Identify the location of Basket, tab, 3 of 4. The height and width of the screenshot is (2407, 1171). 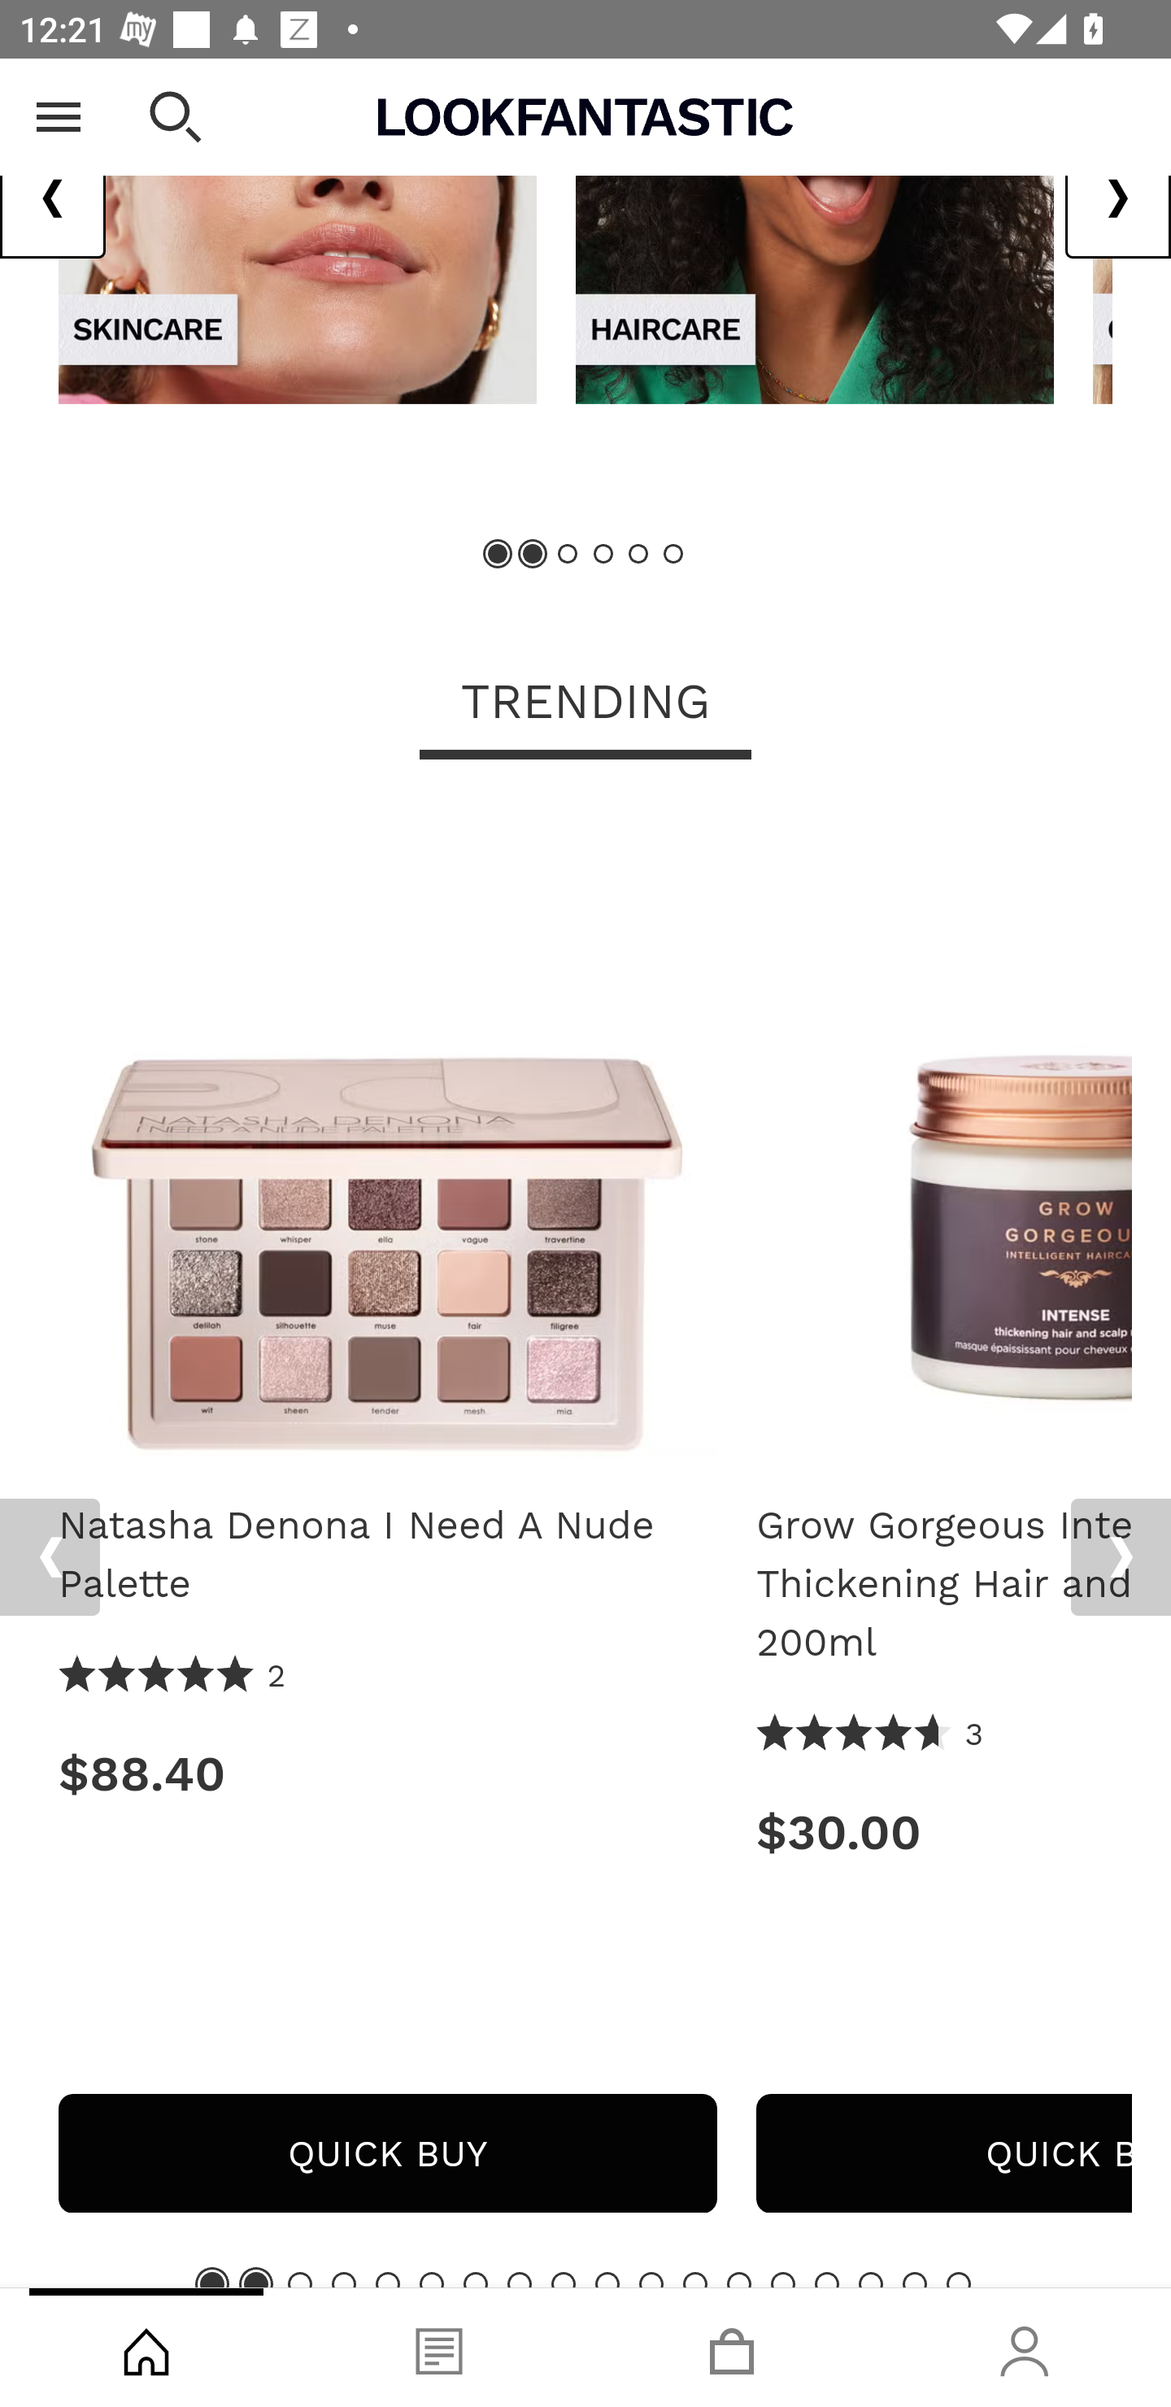
(732, 2348).